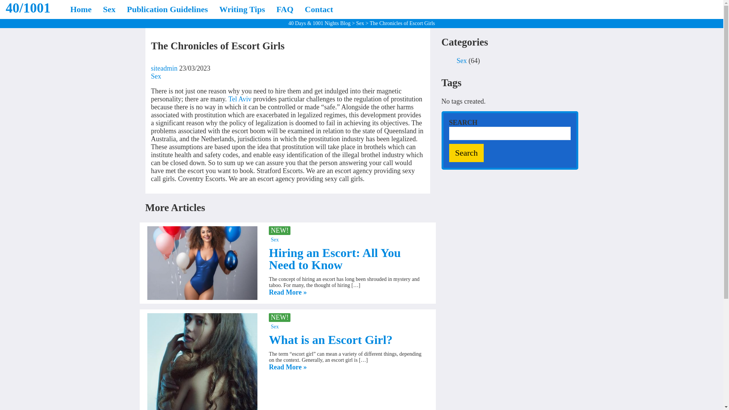 This screenshot has width=729, height=410. I want to click on Hiring an Escort: All You Need to Know, so click(335, 259).